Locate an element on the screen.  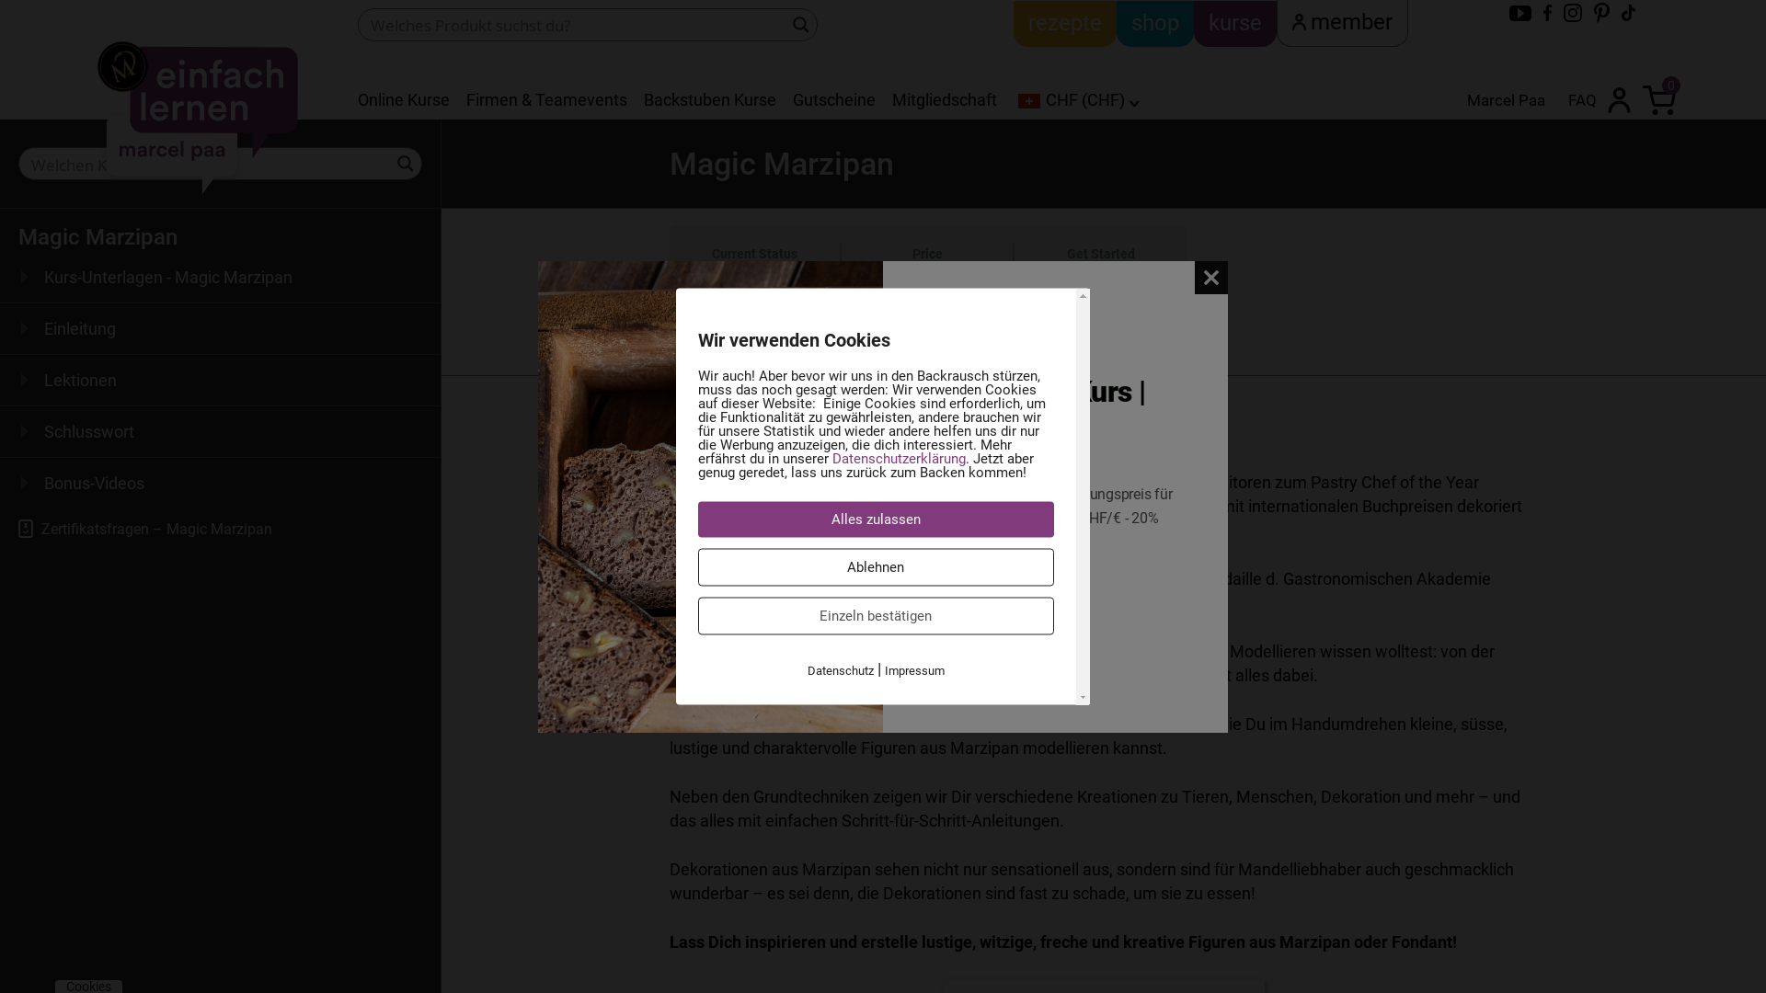
Firmen & Teamevents is located at coordinates (546, 99).